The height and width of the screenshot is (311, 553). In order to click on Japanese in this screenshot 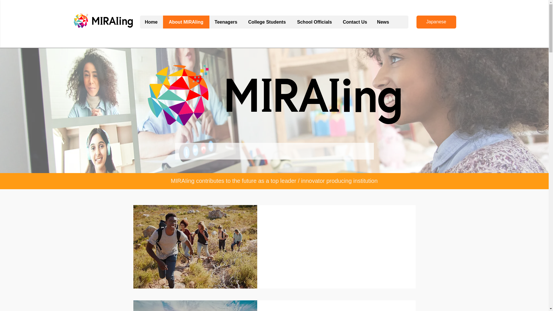, I will do `click(436, 22)`.